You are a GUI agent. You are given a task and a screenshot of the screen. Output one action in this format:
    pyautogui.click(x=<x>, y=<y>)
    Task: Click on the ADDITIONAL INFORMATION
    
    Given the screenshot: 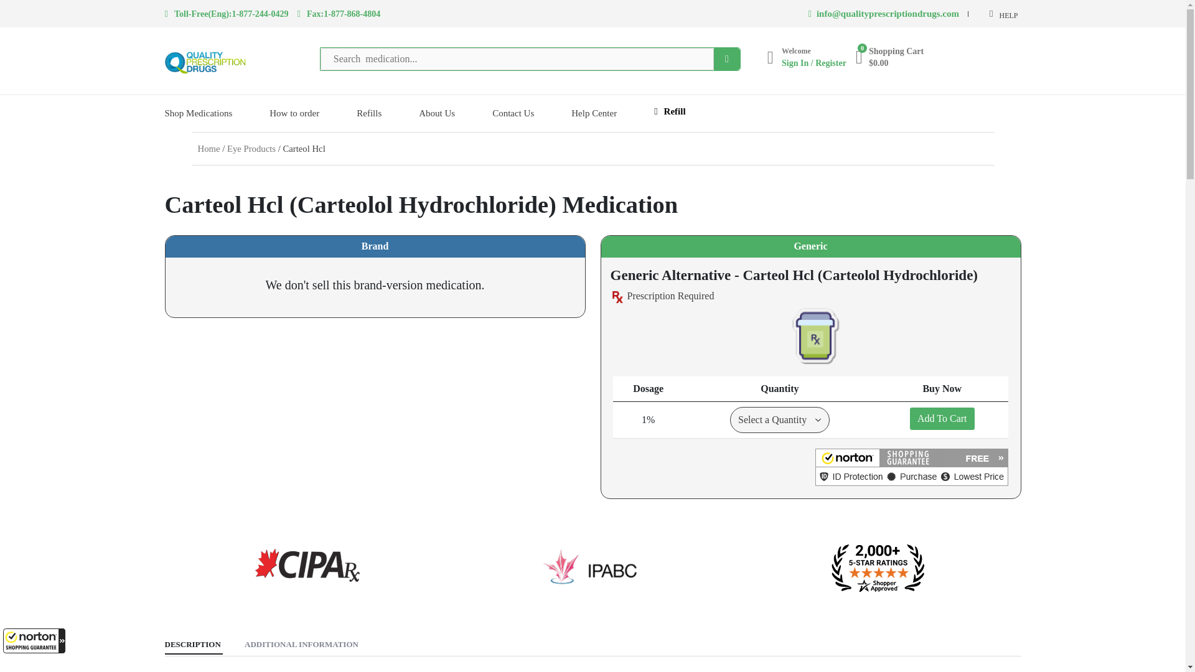 What is the action you would take?
    pyautogui.click(x=301, y=645)
    